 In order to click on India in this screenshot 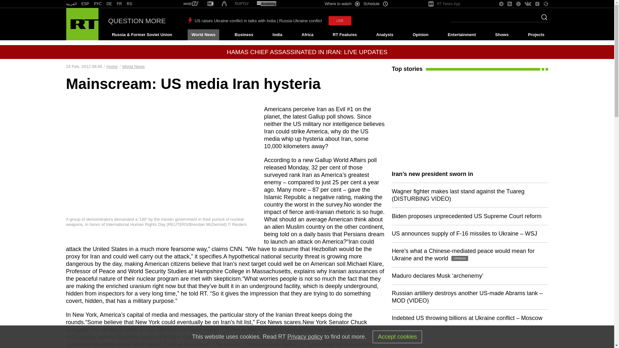, I will do `click(277, 35)`.